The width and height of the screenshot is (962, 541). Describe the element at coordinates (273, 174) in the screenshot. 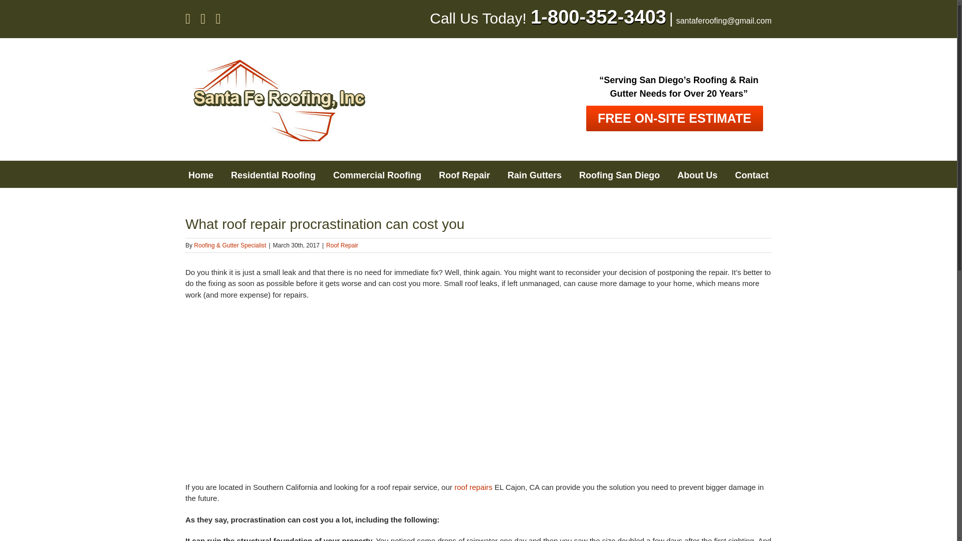

I see `Residential Roofing` at that location.